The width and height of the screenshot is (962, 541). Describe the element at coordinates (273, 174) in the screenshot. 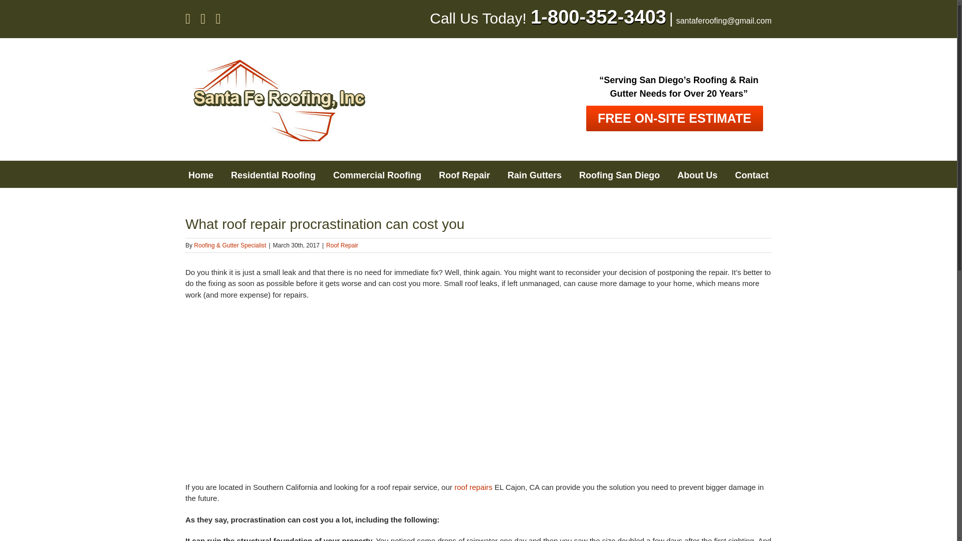

I see `Residential Roofing` at that location.